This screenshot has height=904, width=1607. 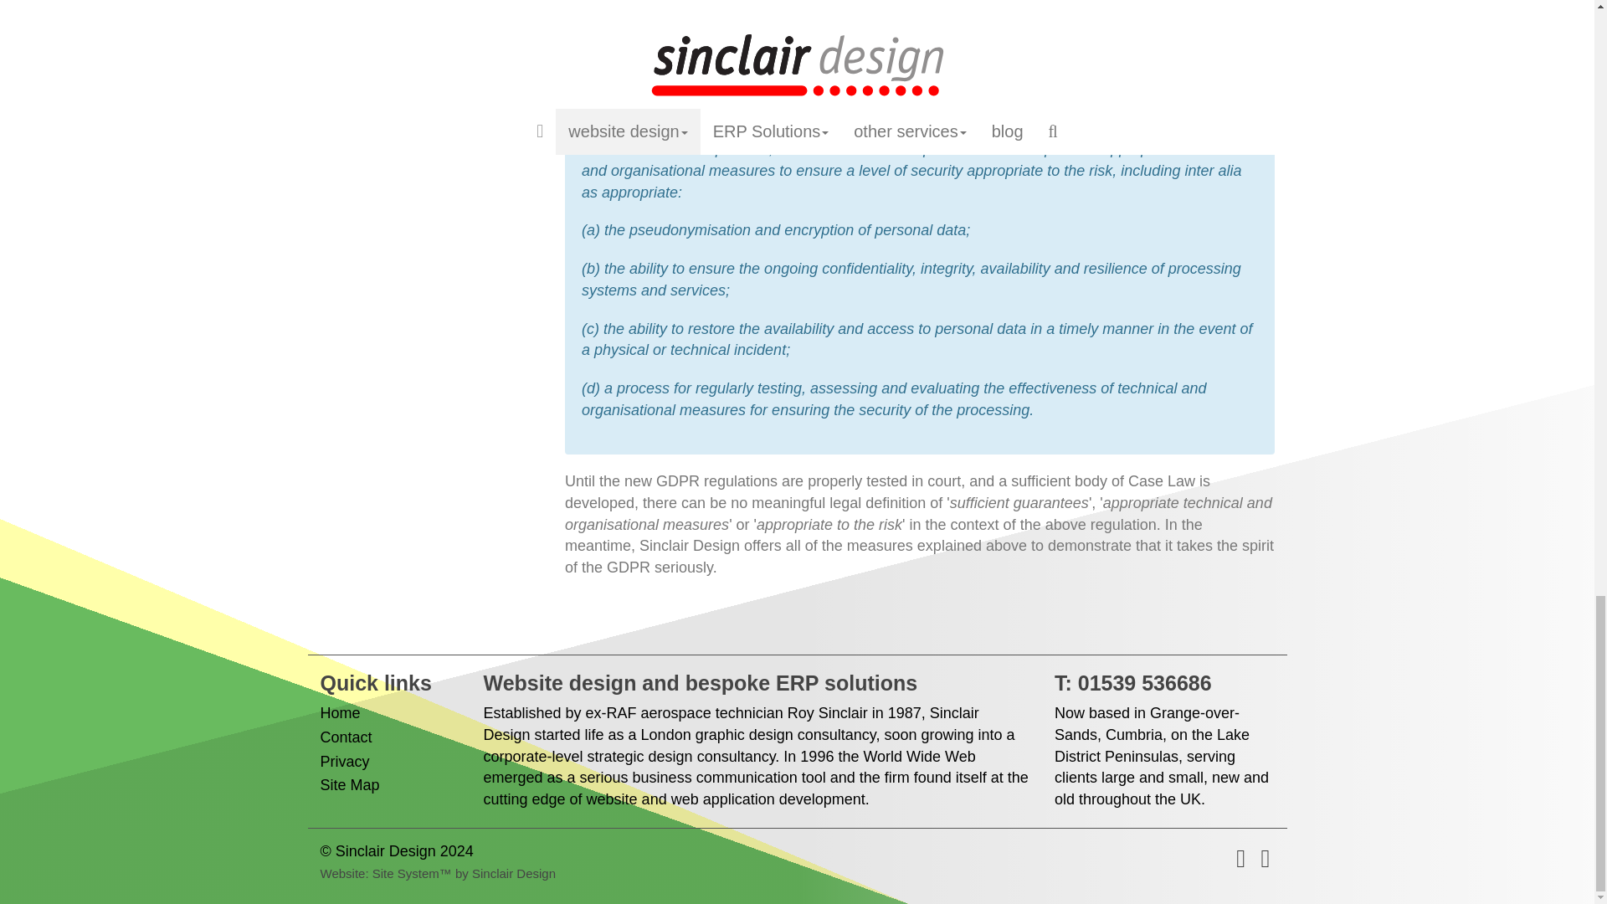 I want to click on Site Map, so click(x=350, y=785).